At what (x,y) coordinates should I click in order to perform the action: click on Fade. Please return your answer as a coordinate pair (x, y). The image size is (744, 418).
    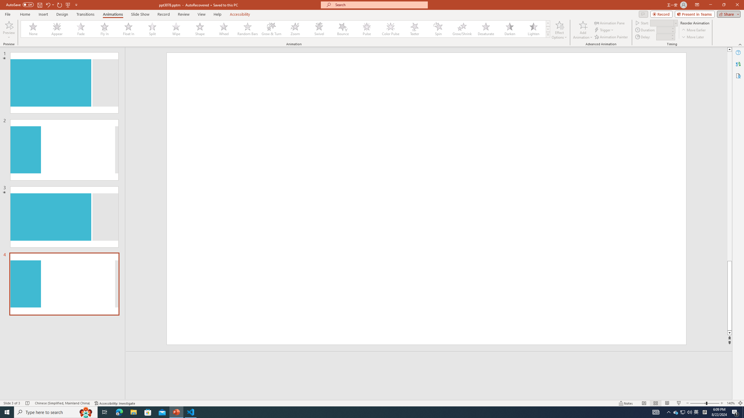
    Looking at the image, I should click on (81, 29).